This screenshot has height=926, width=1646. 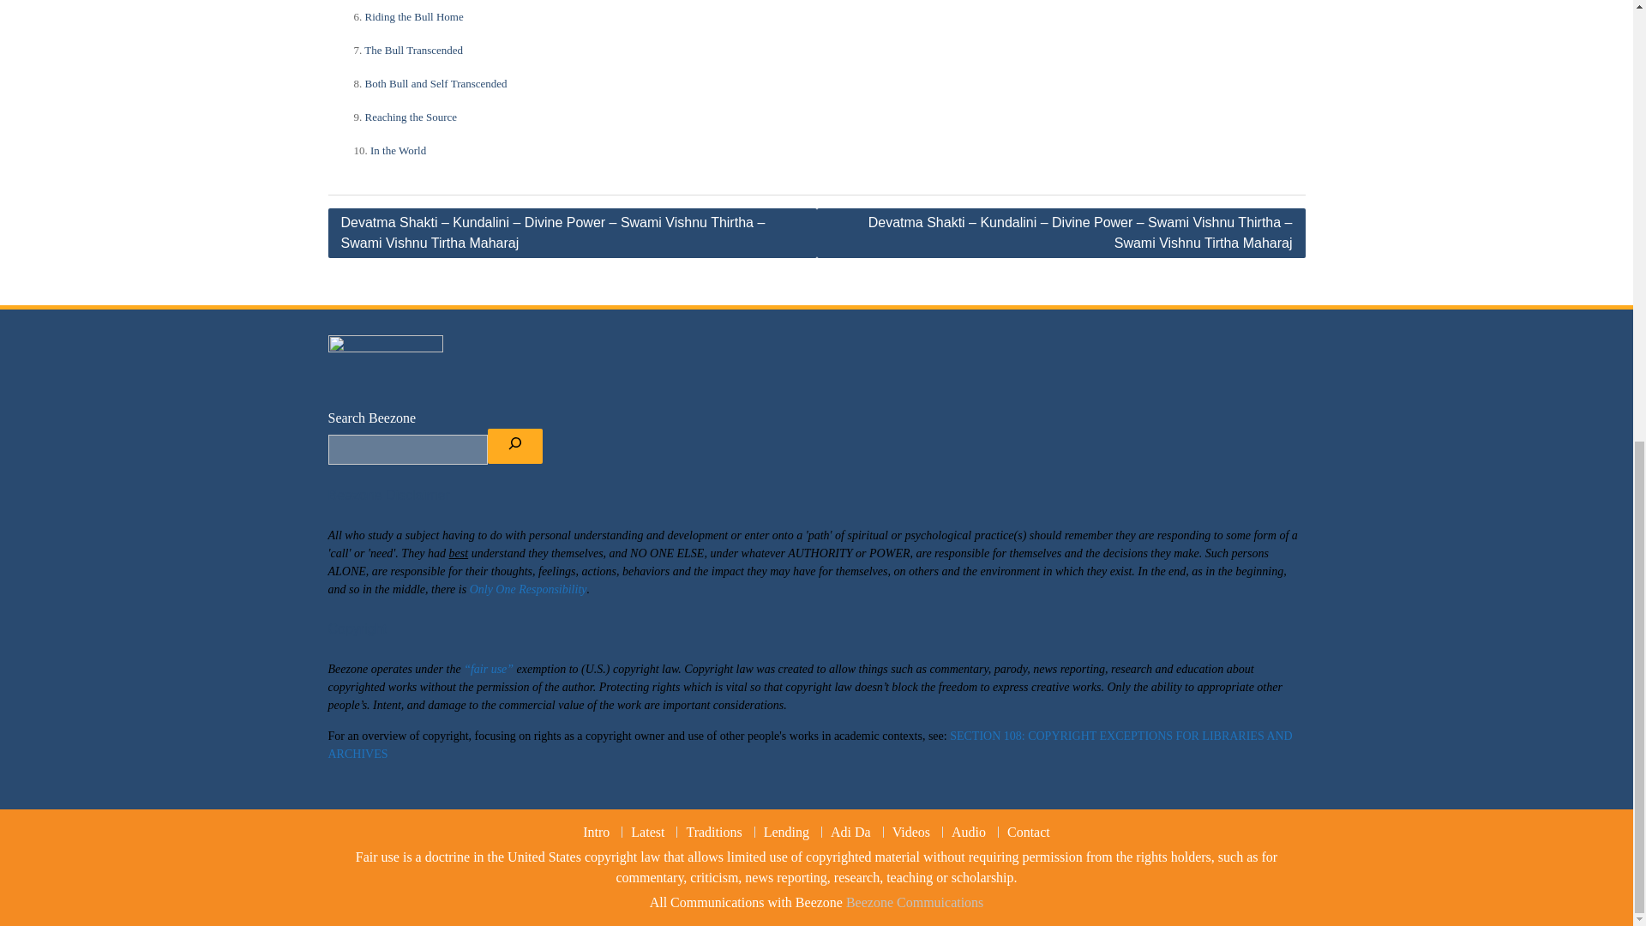 I want to click on Latest, so click(x=1027, y=832).